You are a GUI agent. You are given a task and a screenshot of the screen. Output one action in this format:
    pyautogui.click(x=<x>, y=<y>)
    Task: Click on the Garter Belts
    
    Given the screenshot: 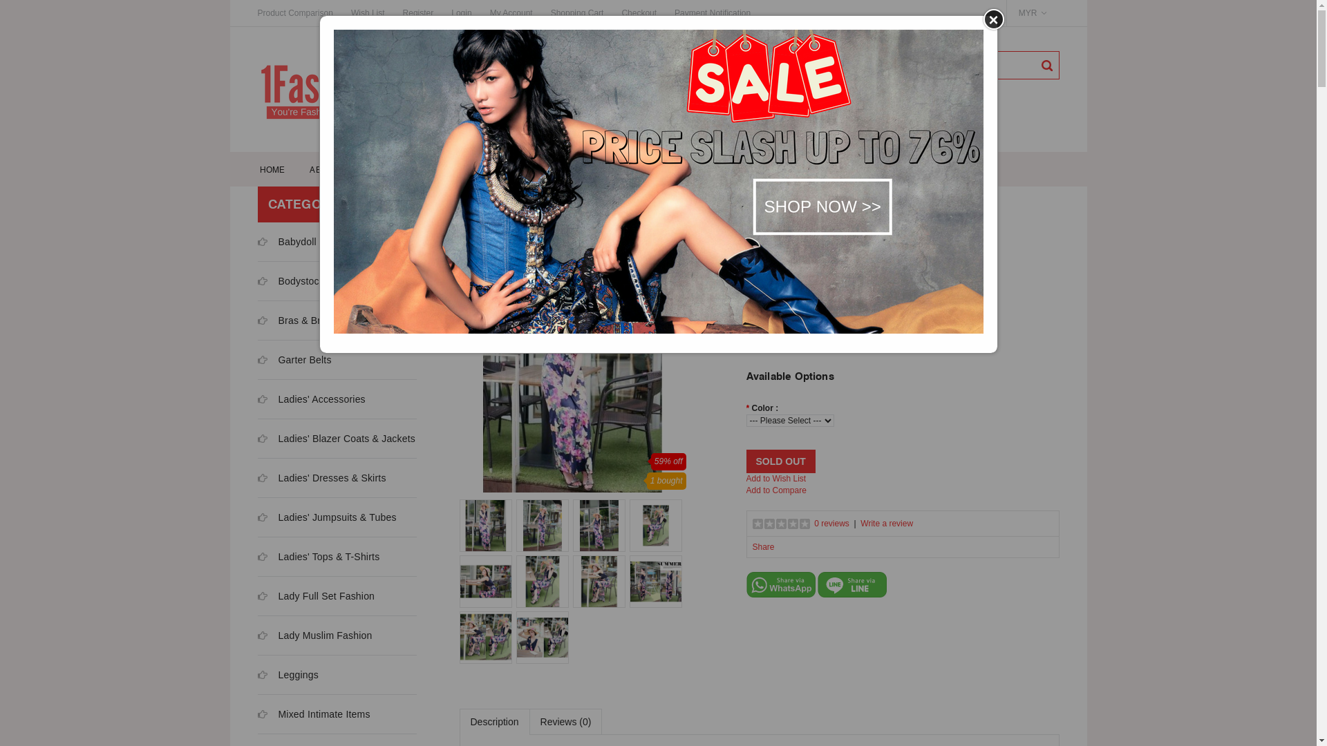 What is the action you would take?
    pyautogui.click(x=304, y=360)
    